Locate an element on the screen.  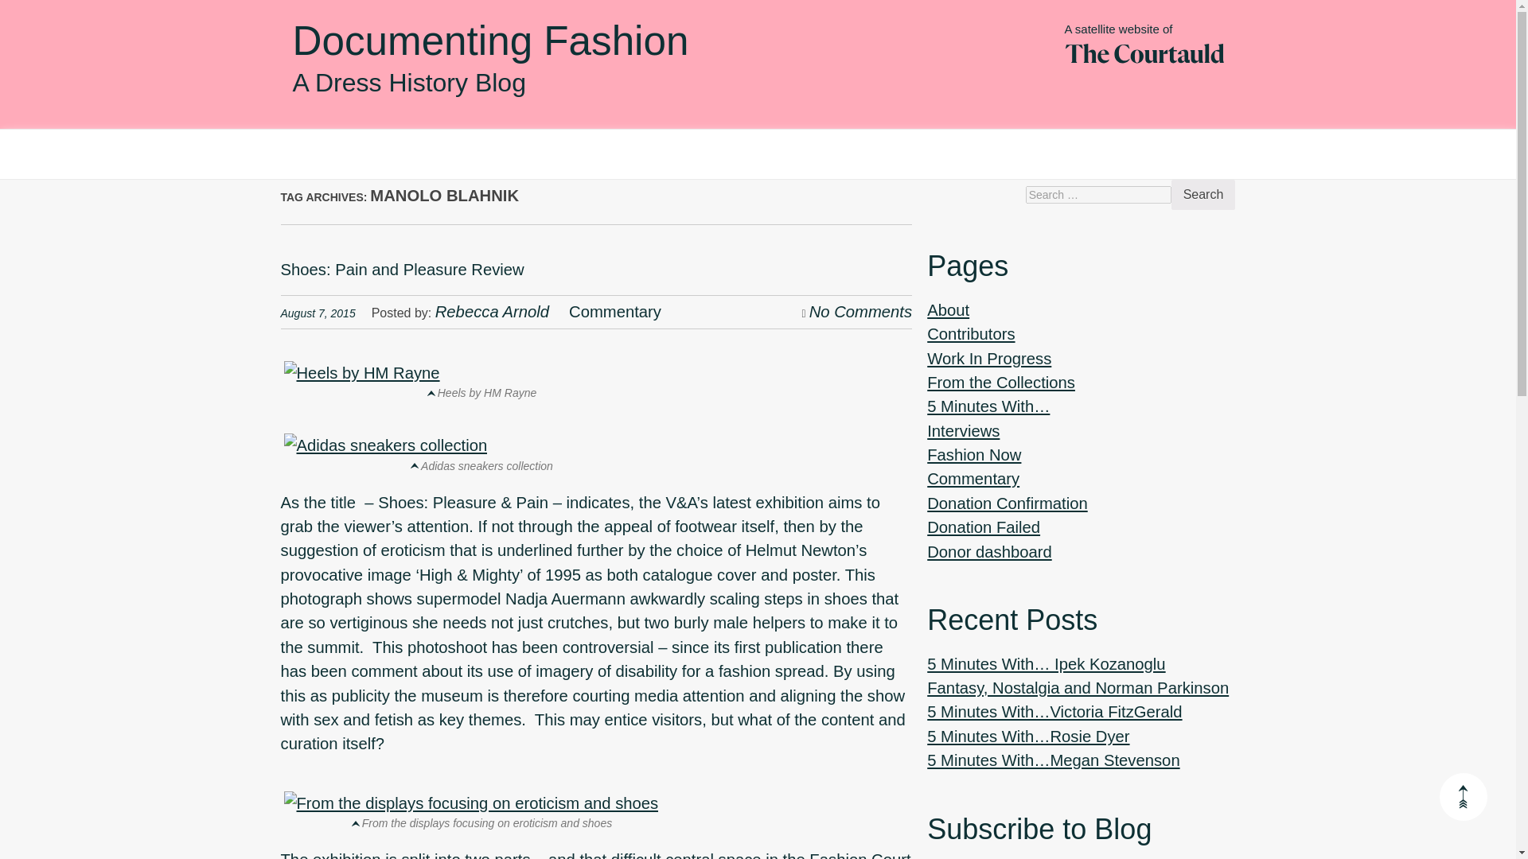
Commentary is located at coordinates (614, 312).